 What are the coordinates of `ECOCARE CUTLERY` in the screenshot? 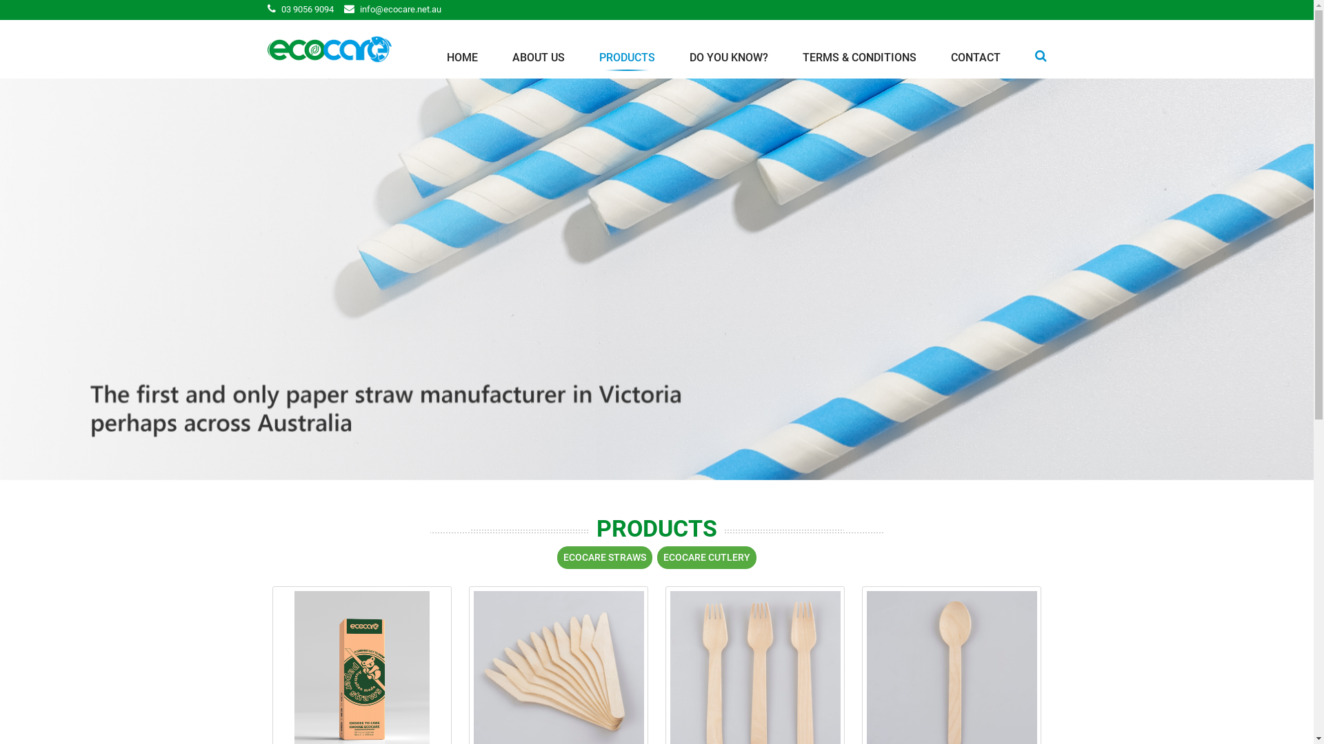 It's located at (707, 558).